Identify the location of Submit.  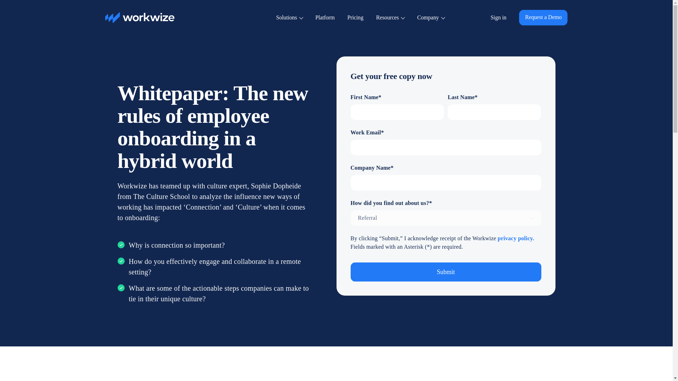
(446, 272).